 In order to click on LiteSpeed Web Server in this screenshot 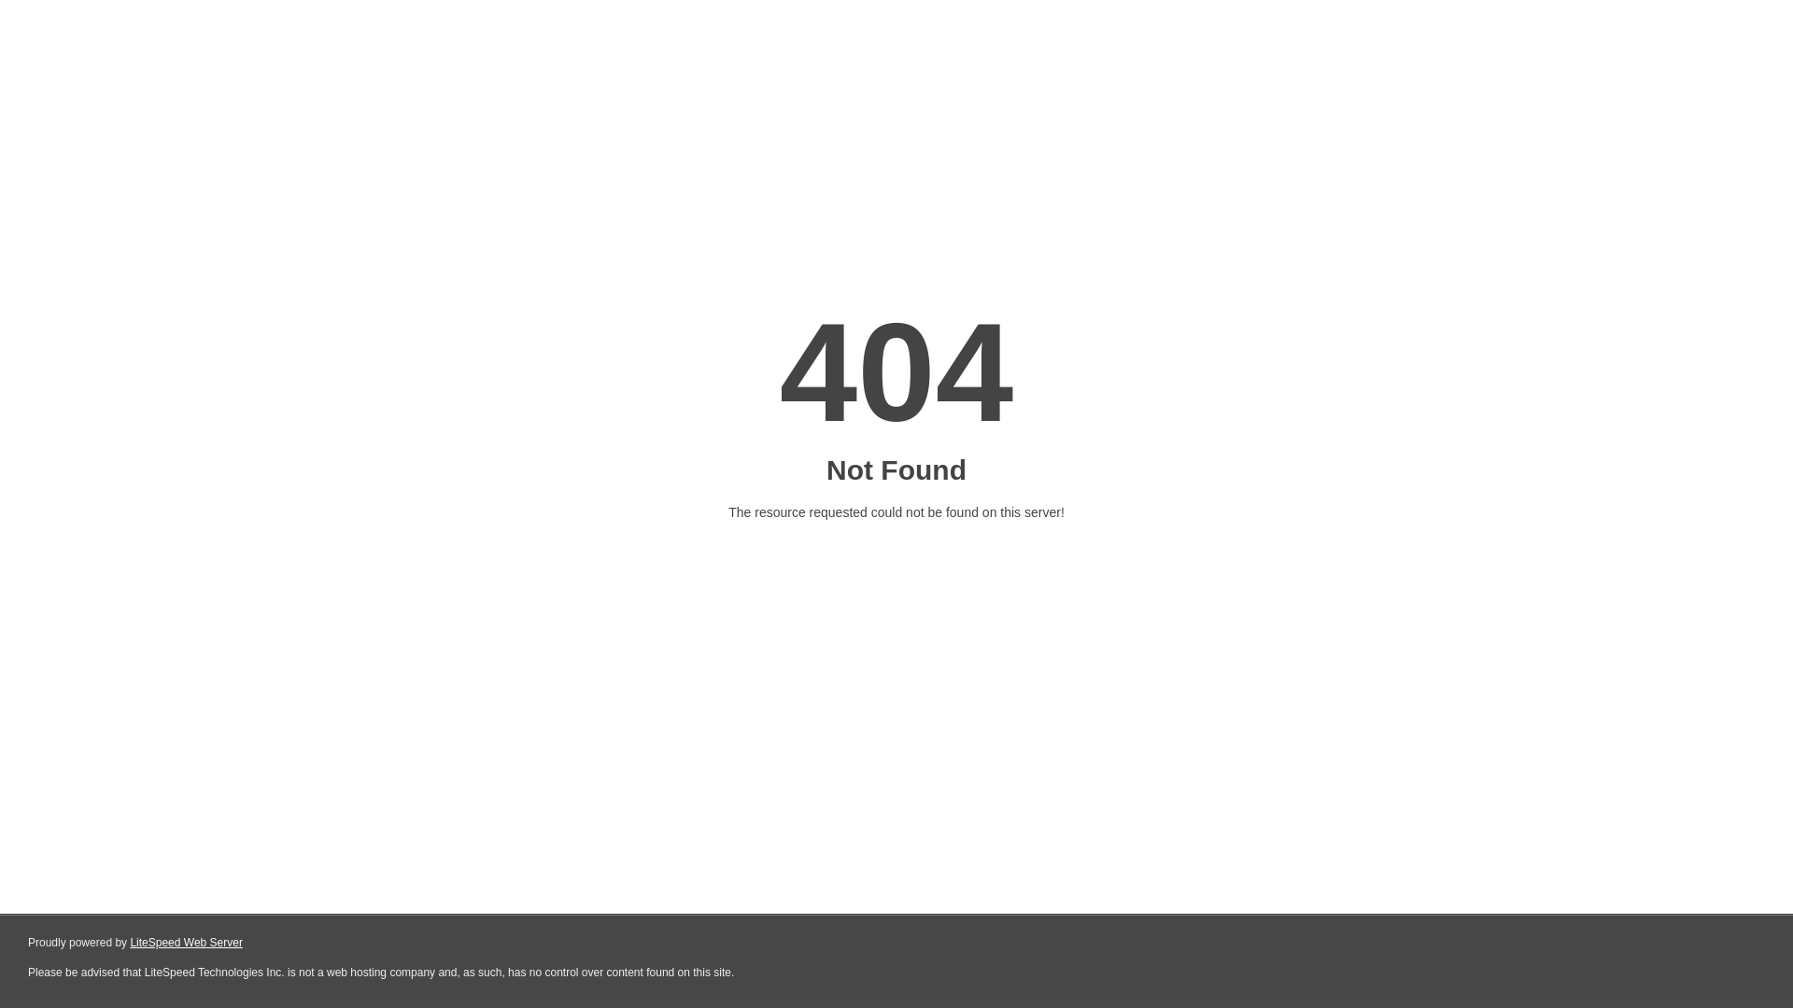, I will do `click(187, 943)`.